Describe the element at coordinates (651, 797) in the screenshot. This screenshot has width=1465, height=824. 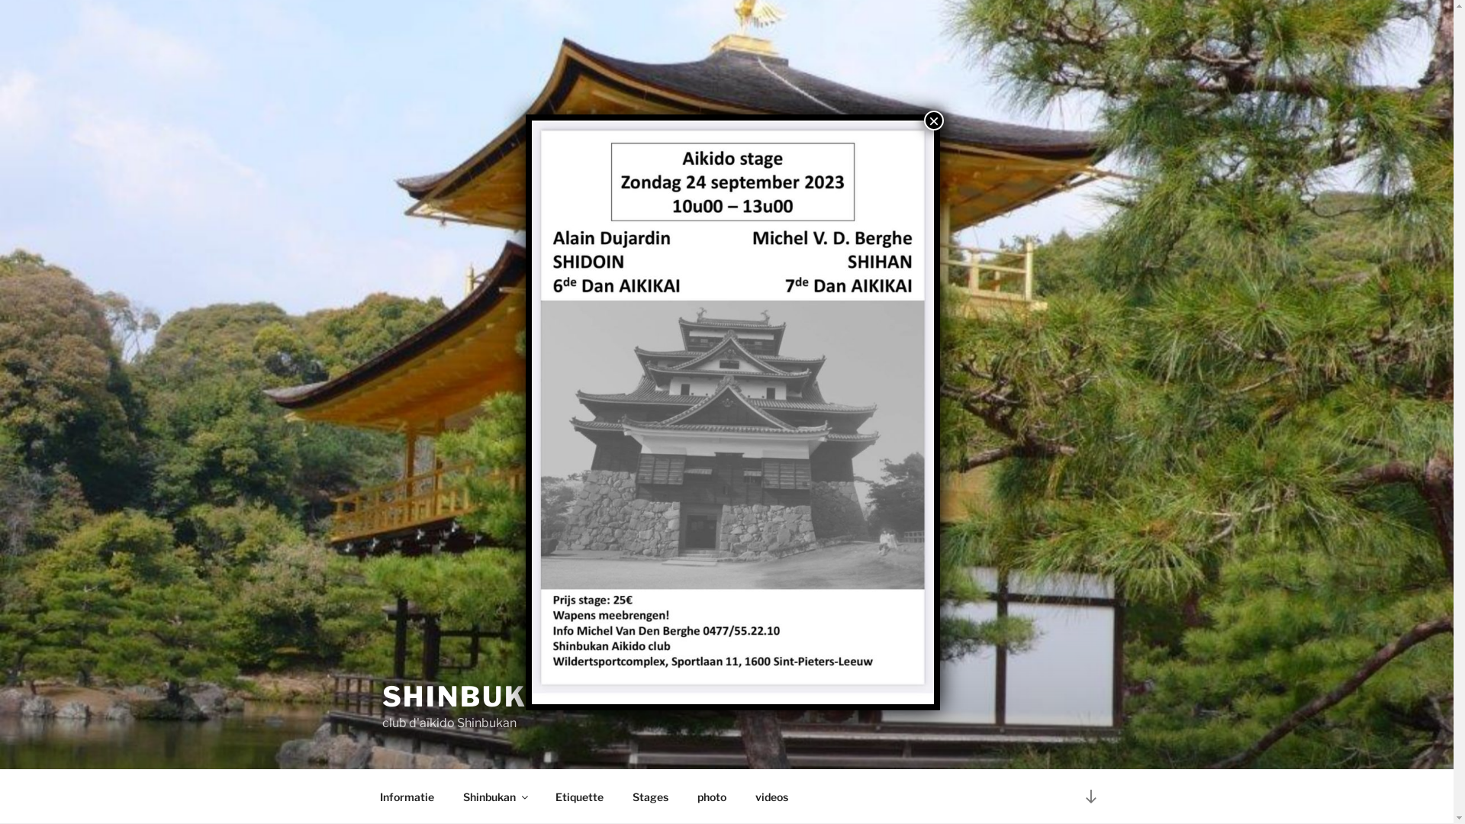
I see `Stages` at that location.